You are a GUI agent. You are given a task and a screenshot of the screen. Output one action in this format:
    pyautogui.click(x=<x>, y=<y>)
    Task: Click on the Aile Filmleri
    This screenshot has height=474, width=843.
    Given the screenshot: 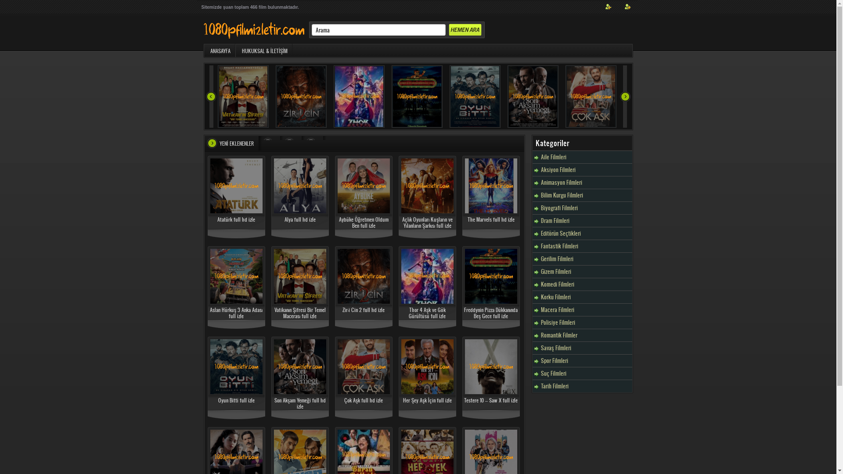 What is the action you would take?
    pyautogui.click(x=599, y=157)
    